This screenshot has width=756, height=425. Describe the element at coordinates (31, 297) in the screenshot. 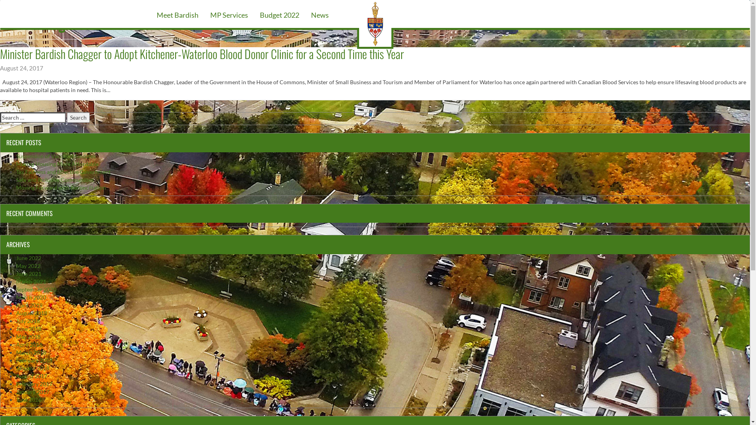

I see `March 2020` at that location.